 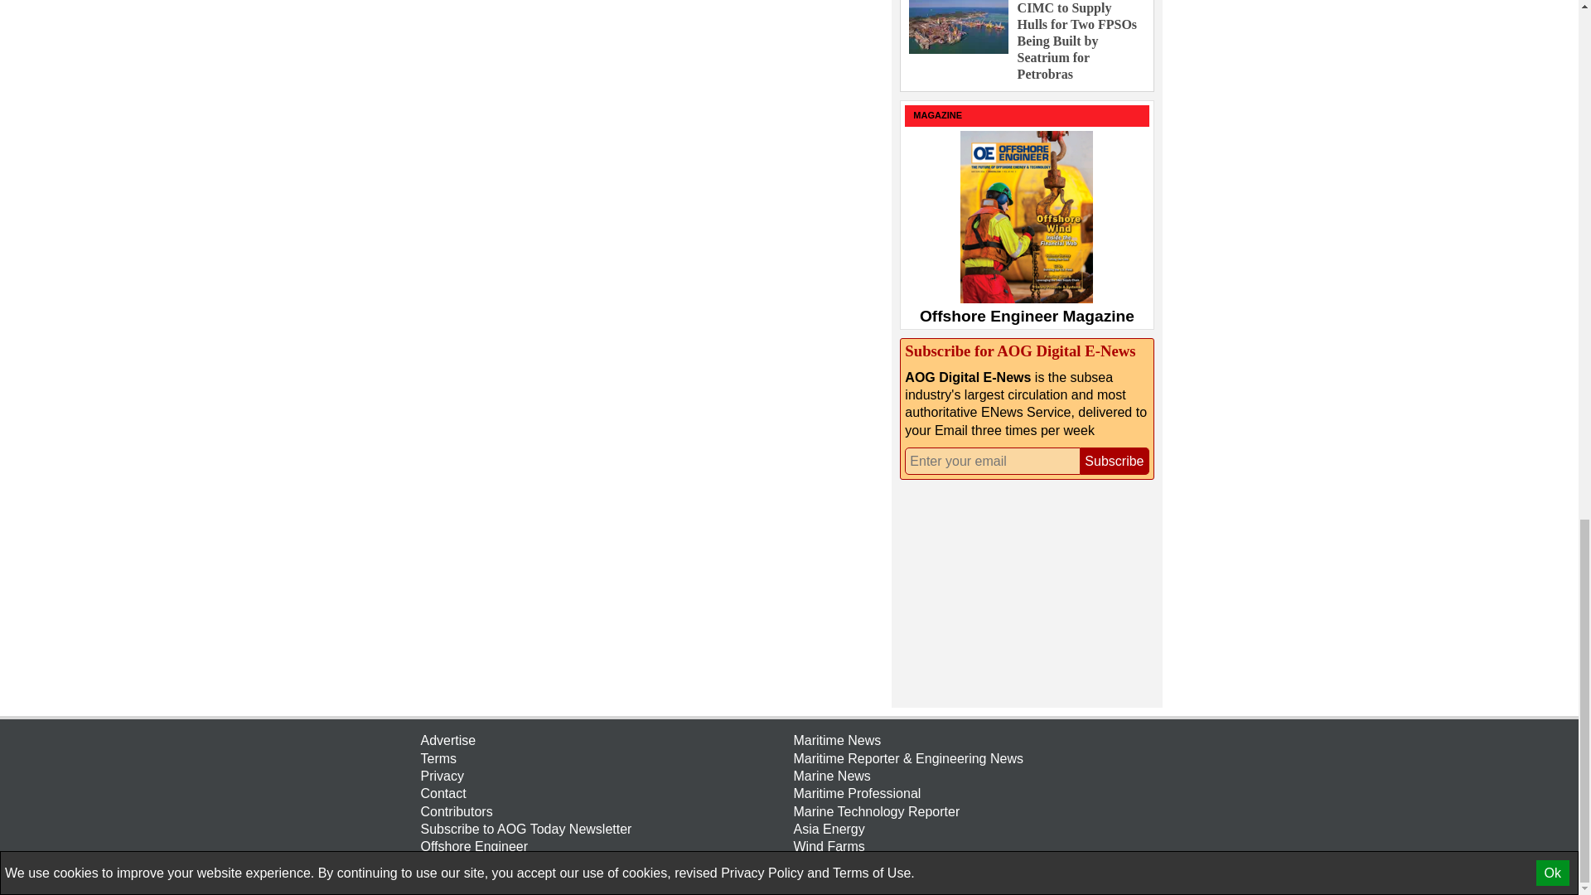 What do you see at coordinates (1024, 592) in the screenshot?
I see `3rd party ad content` at bounding box center [1024, 592].